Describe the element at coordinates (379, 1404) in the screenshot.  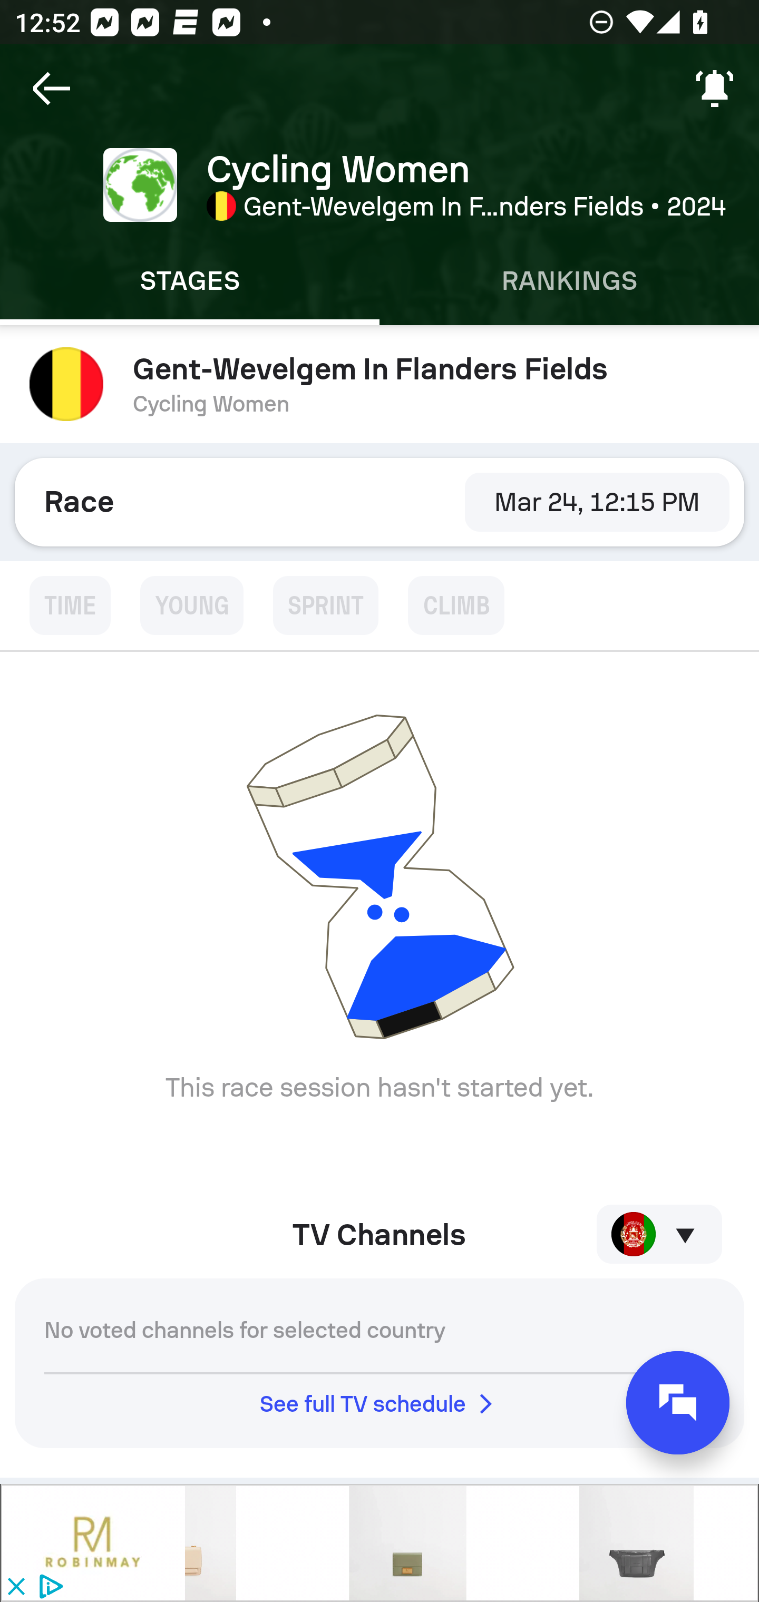
I see `See full TV schedule` at that location.